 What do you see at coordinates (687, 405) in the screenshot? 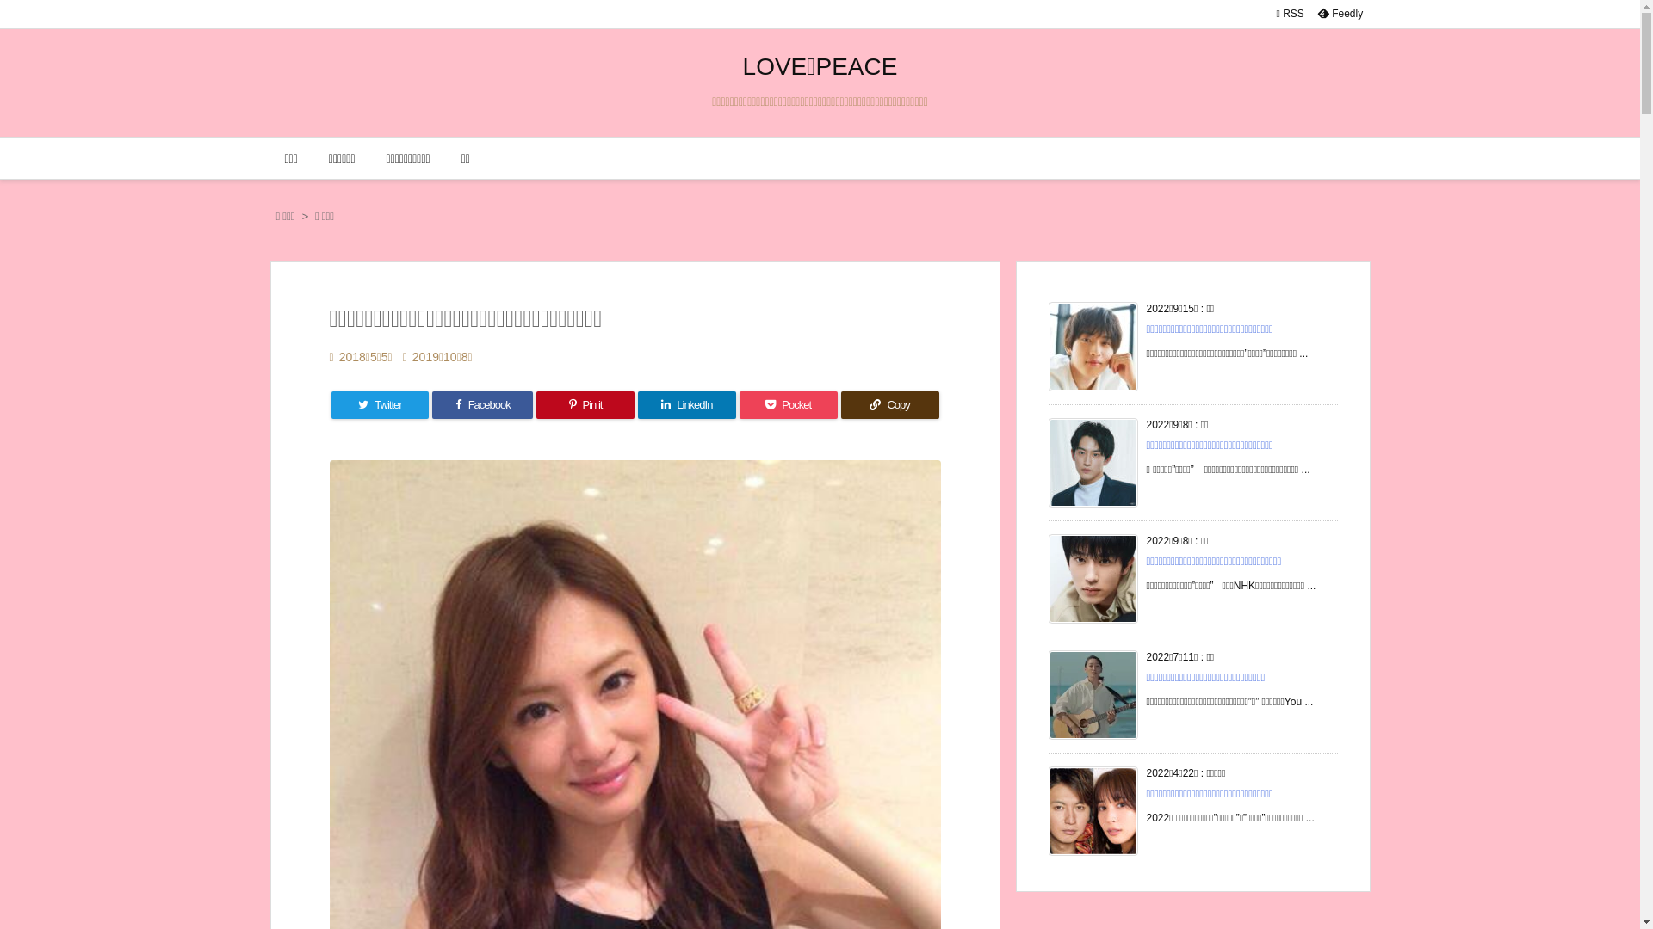
I see `LinkedIn` at bounding box center [687, 405].